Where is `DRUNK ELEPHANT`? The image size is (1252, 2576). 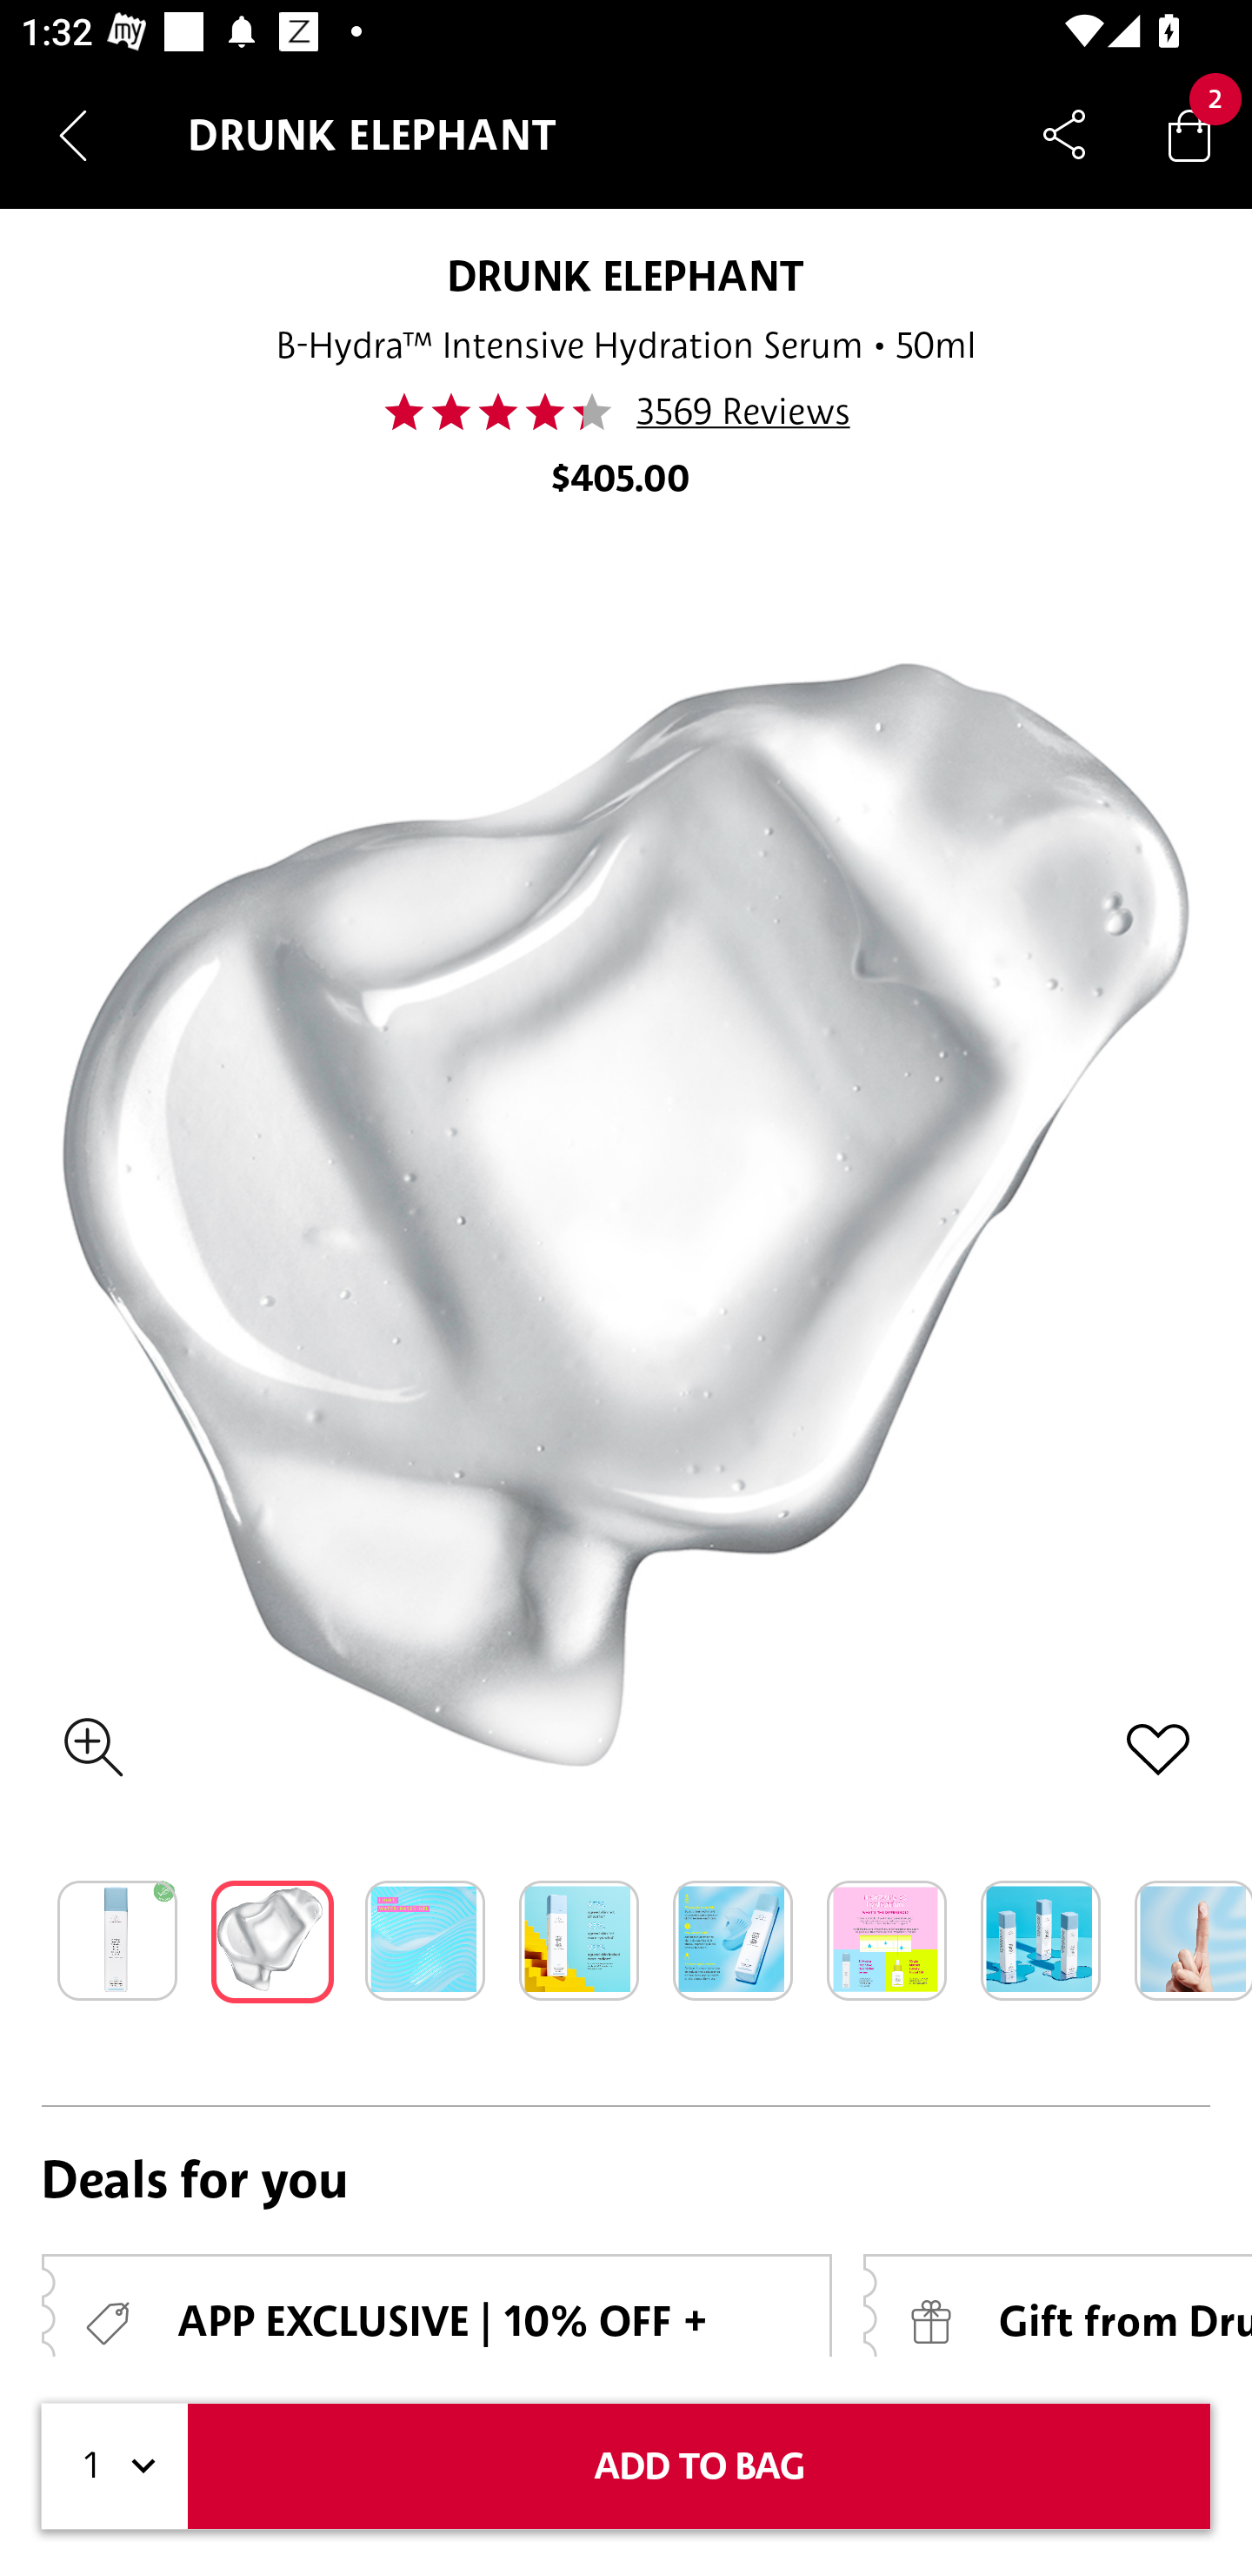
DRUNK ELEPHANT is located at coordinates (626, 275).